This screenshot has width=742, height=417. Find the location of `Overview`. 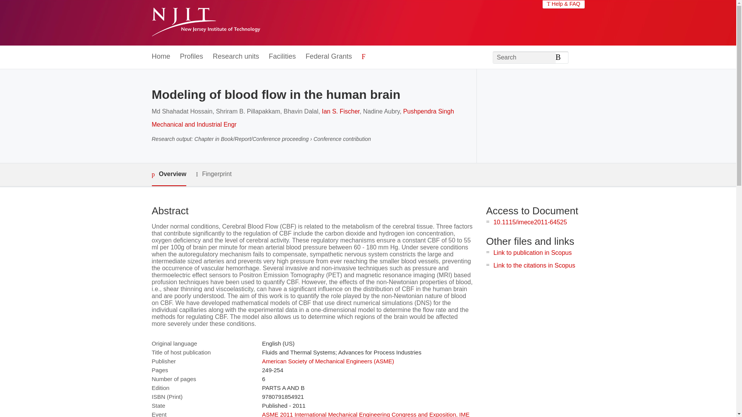

Overview is located at coordinates (168, 175).